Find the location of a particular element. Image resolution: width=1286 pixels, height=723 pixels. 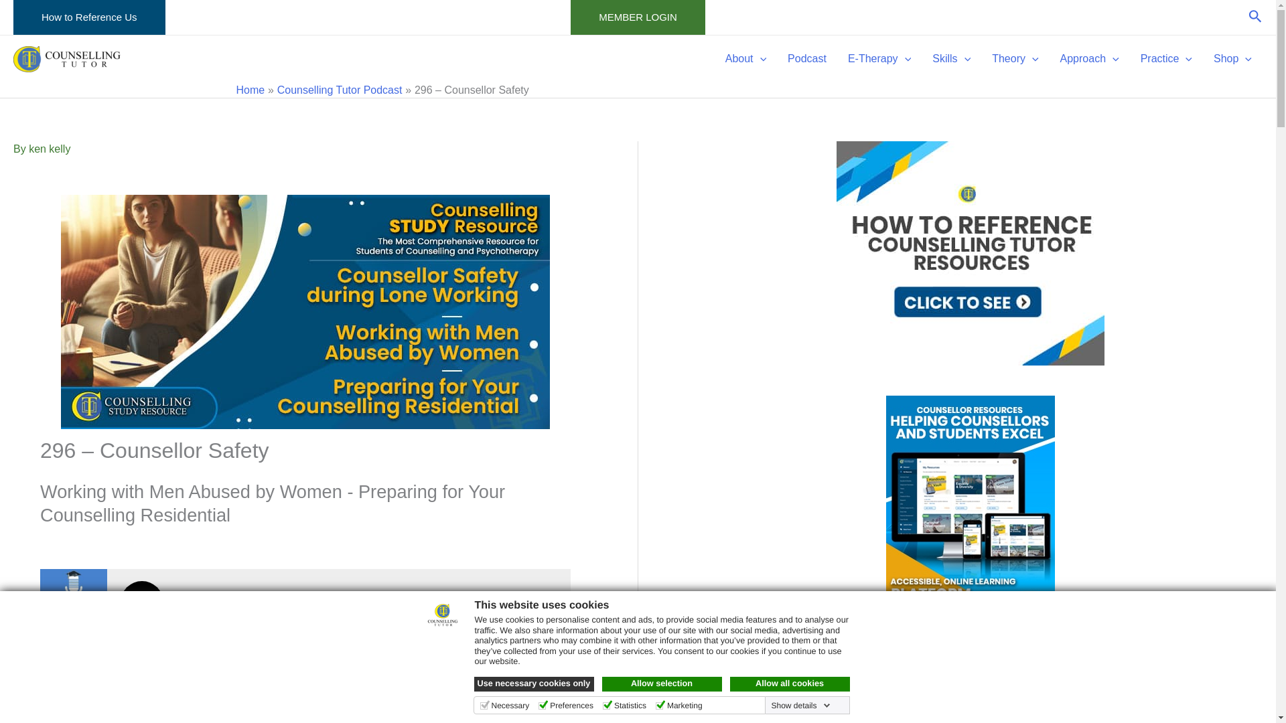

Download is located at coordinates (519, 604).